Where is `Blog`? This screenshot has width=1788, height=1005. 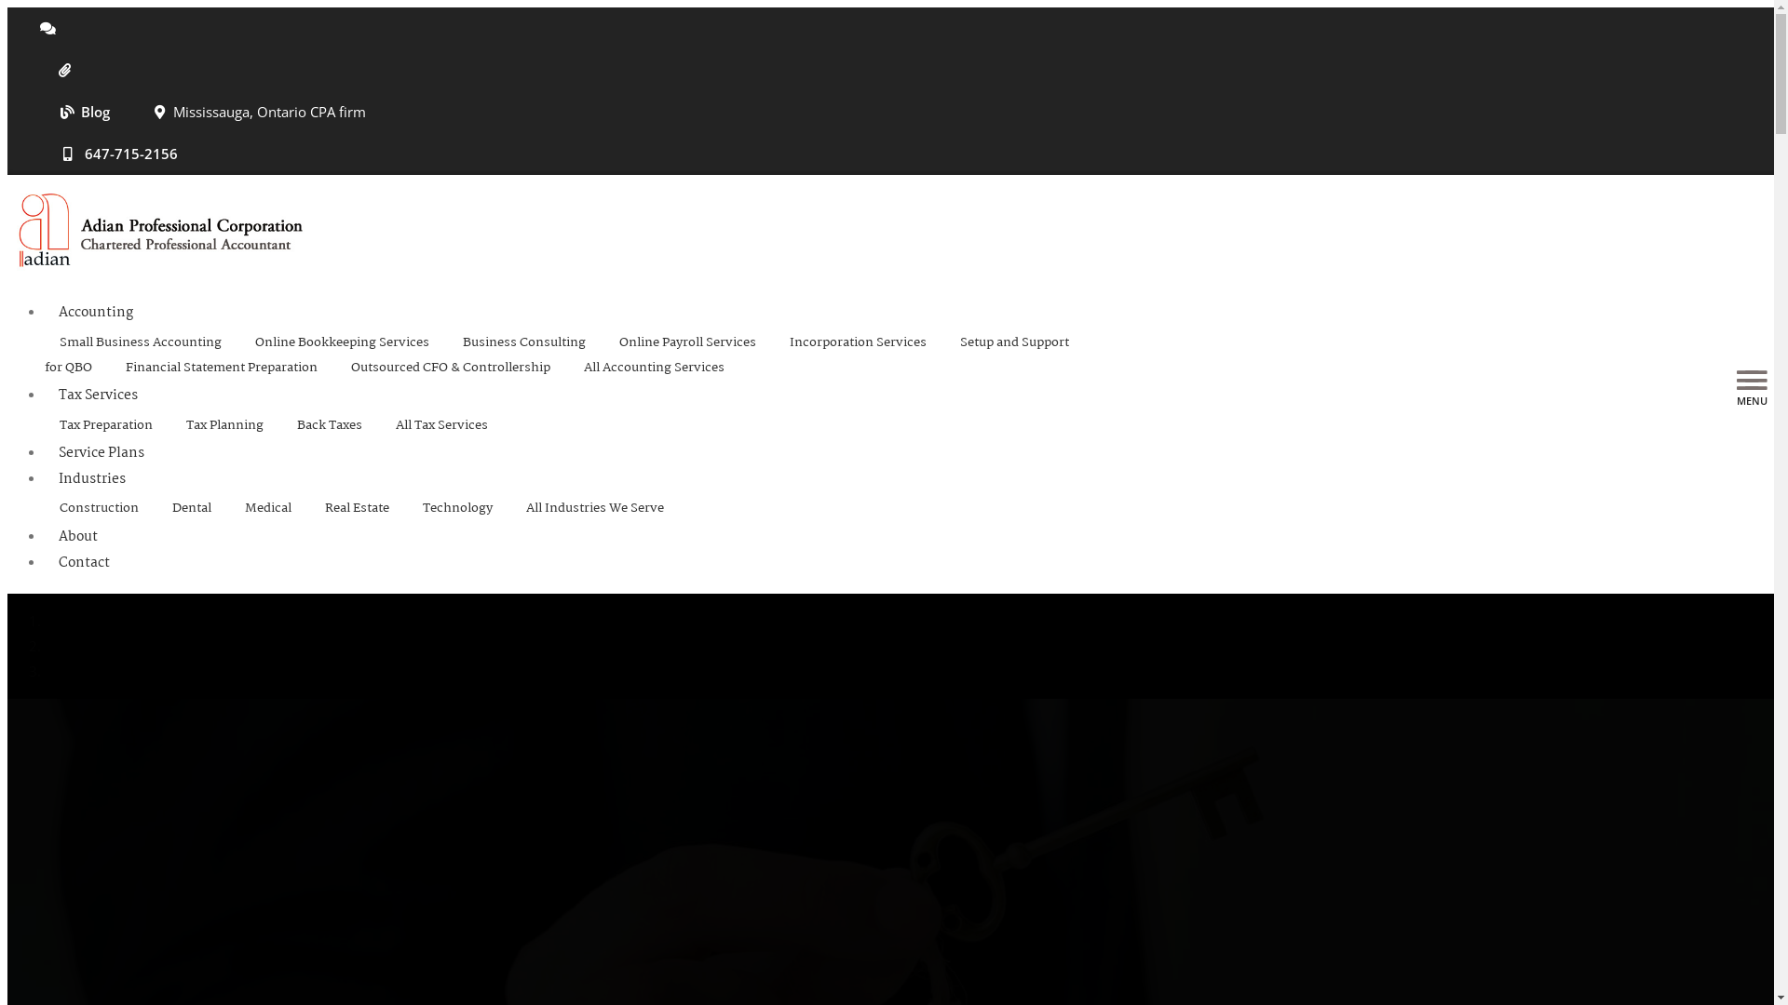
Blog is located at coordinates (74, 112).